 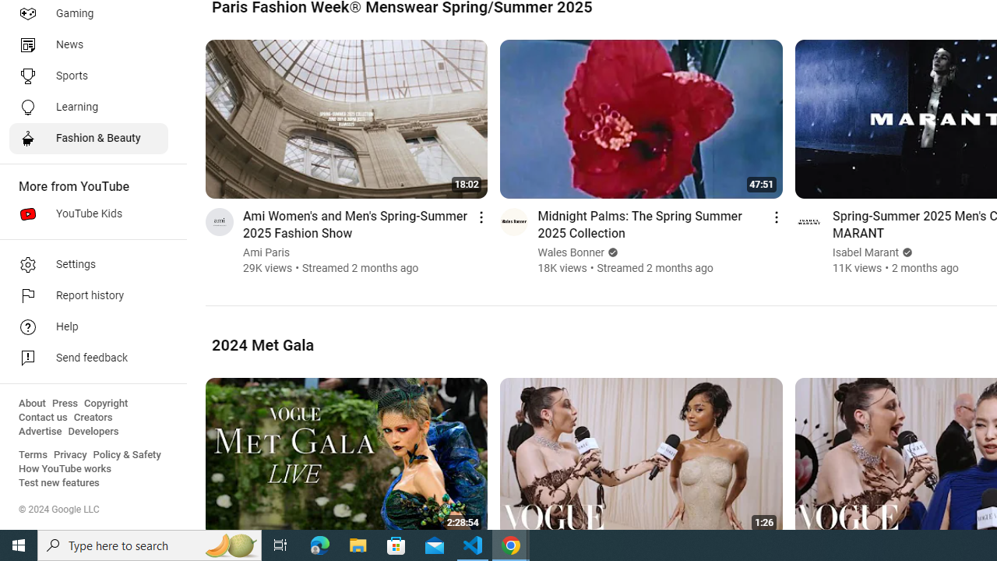 I want to click on Privacy, so click(x=70, y=455).